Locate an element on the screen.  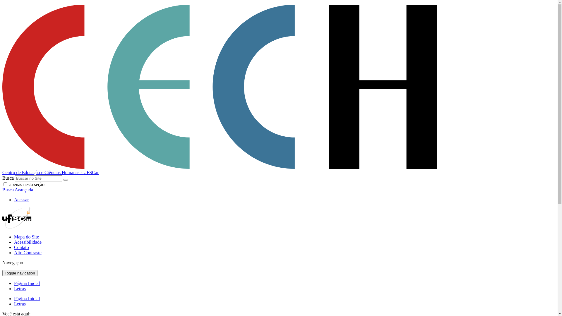
Contato is located at coordinates (22, 248).